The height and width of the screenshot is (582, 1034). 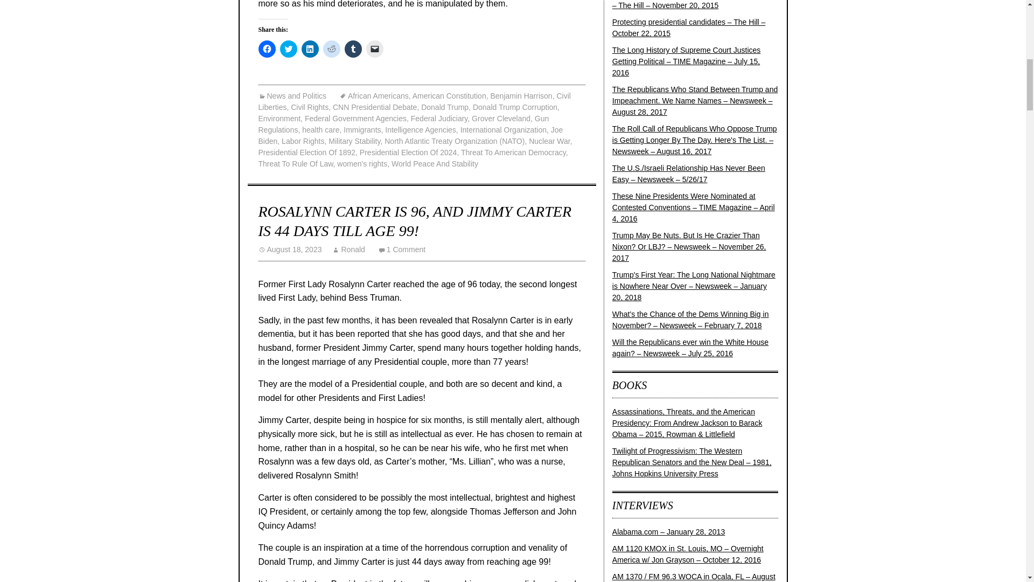 I want to click on Click to share on Reddit, so click(x=331, y=48).